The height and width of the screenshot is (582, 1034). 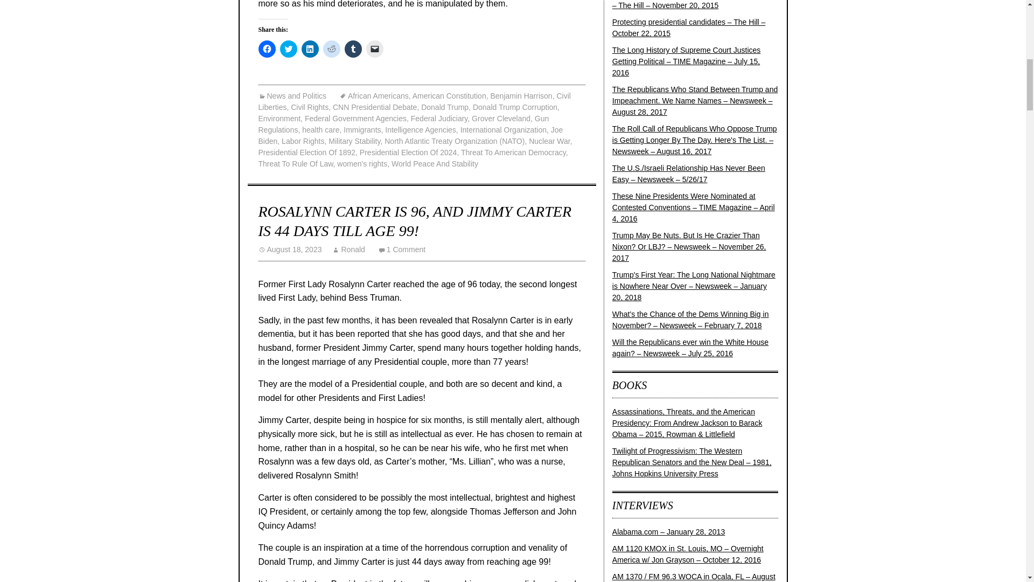 I want to click on Click to share on Reddit, so click(x=331, y=48).